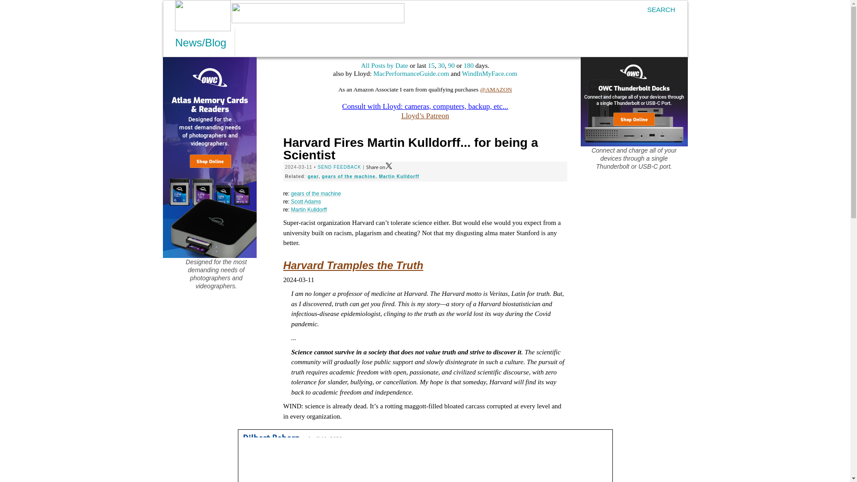 The image size is (857, 482). I want to click on Harvard Fires Martin Kulldorff... for being a Scientist, so click(410, 148).